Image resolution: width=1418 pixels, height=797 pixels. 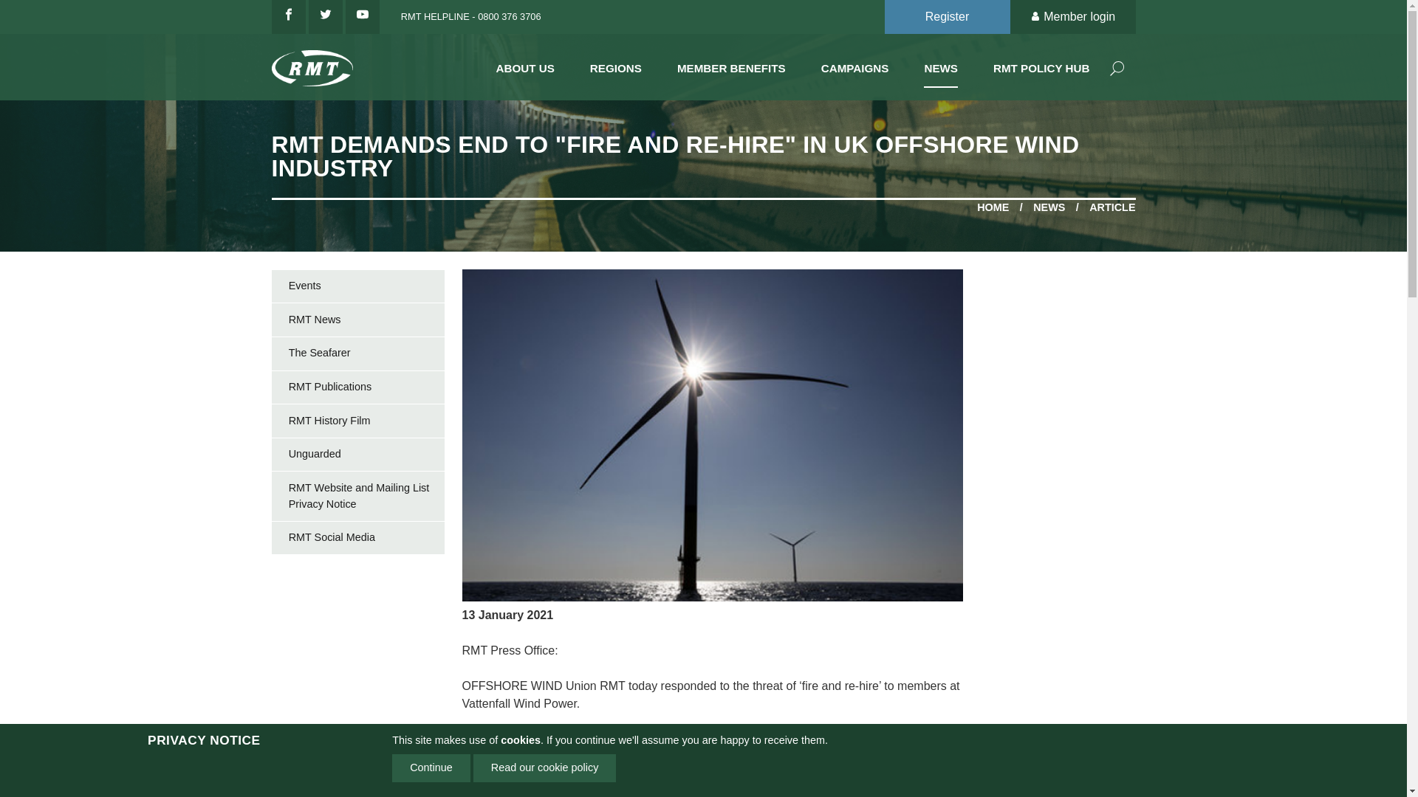 What do you see at coordinates (993, 208) in the screenshot?
I see `HOME` at bounding box center [993, 208].